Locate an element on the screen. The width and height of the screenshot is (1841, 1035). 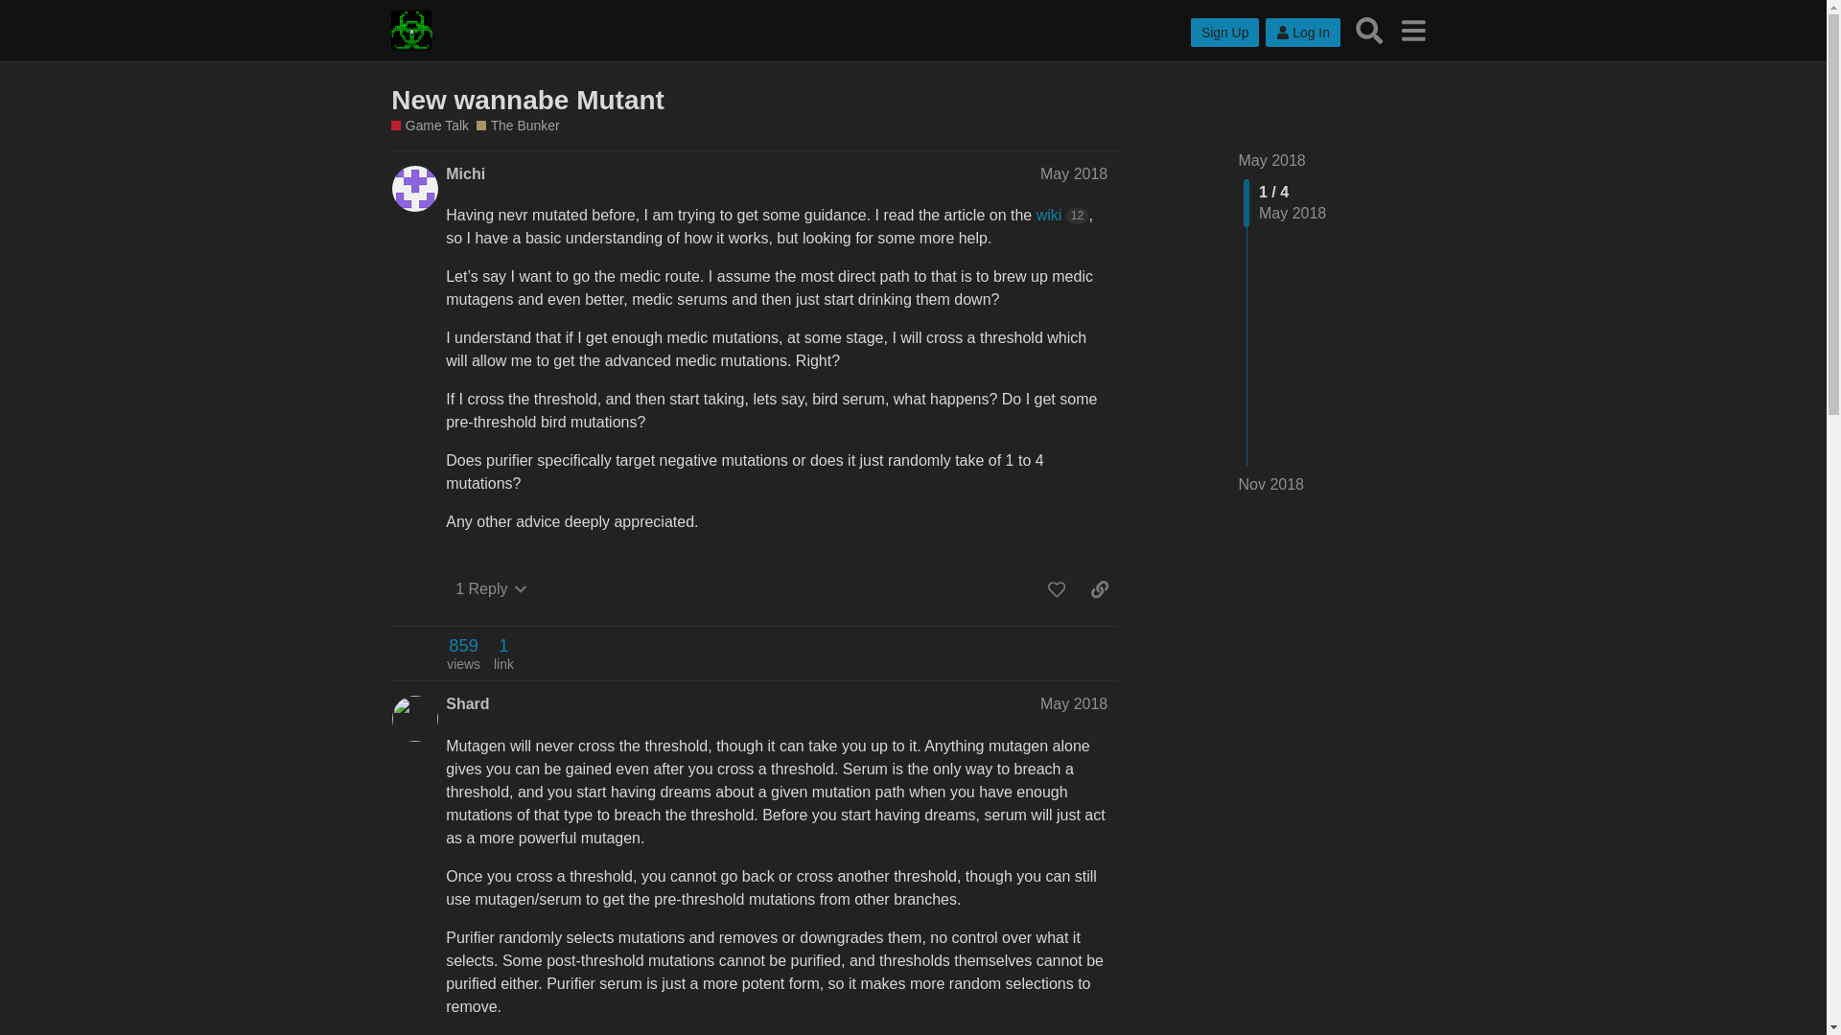
Shard is located at coordinates (467, 703).